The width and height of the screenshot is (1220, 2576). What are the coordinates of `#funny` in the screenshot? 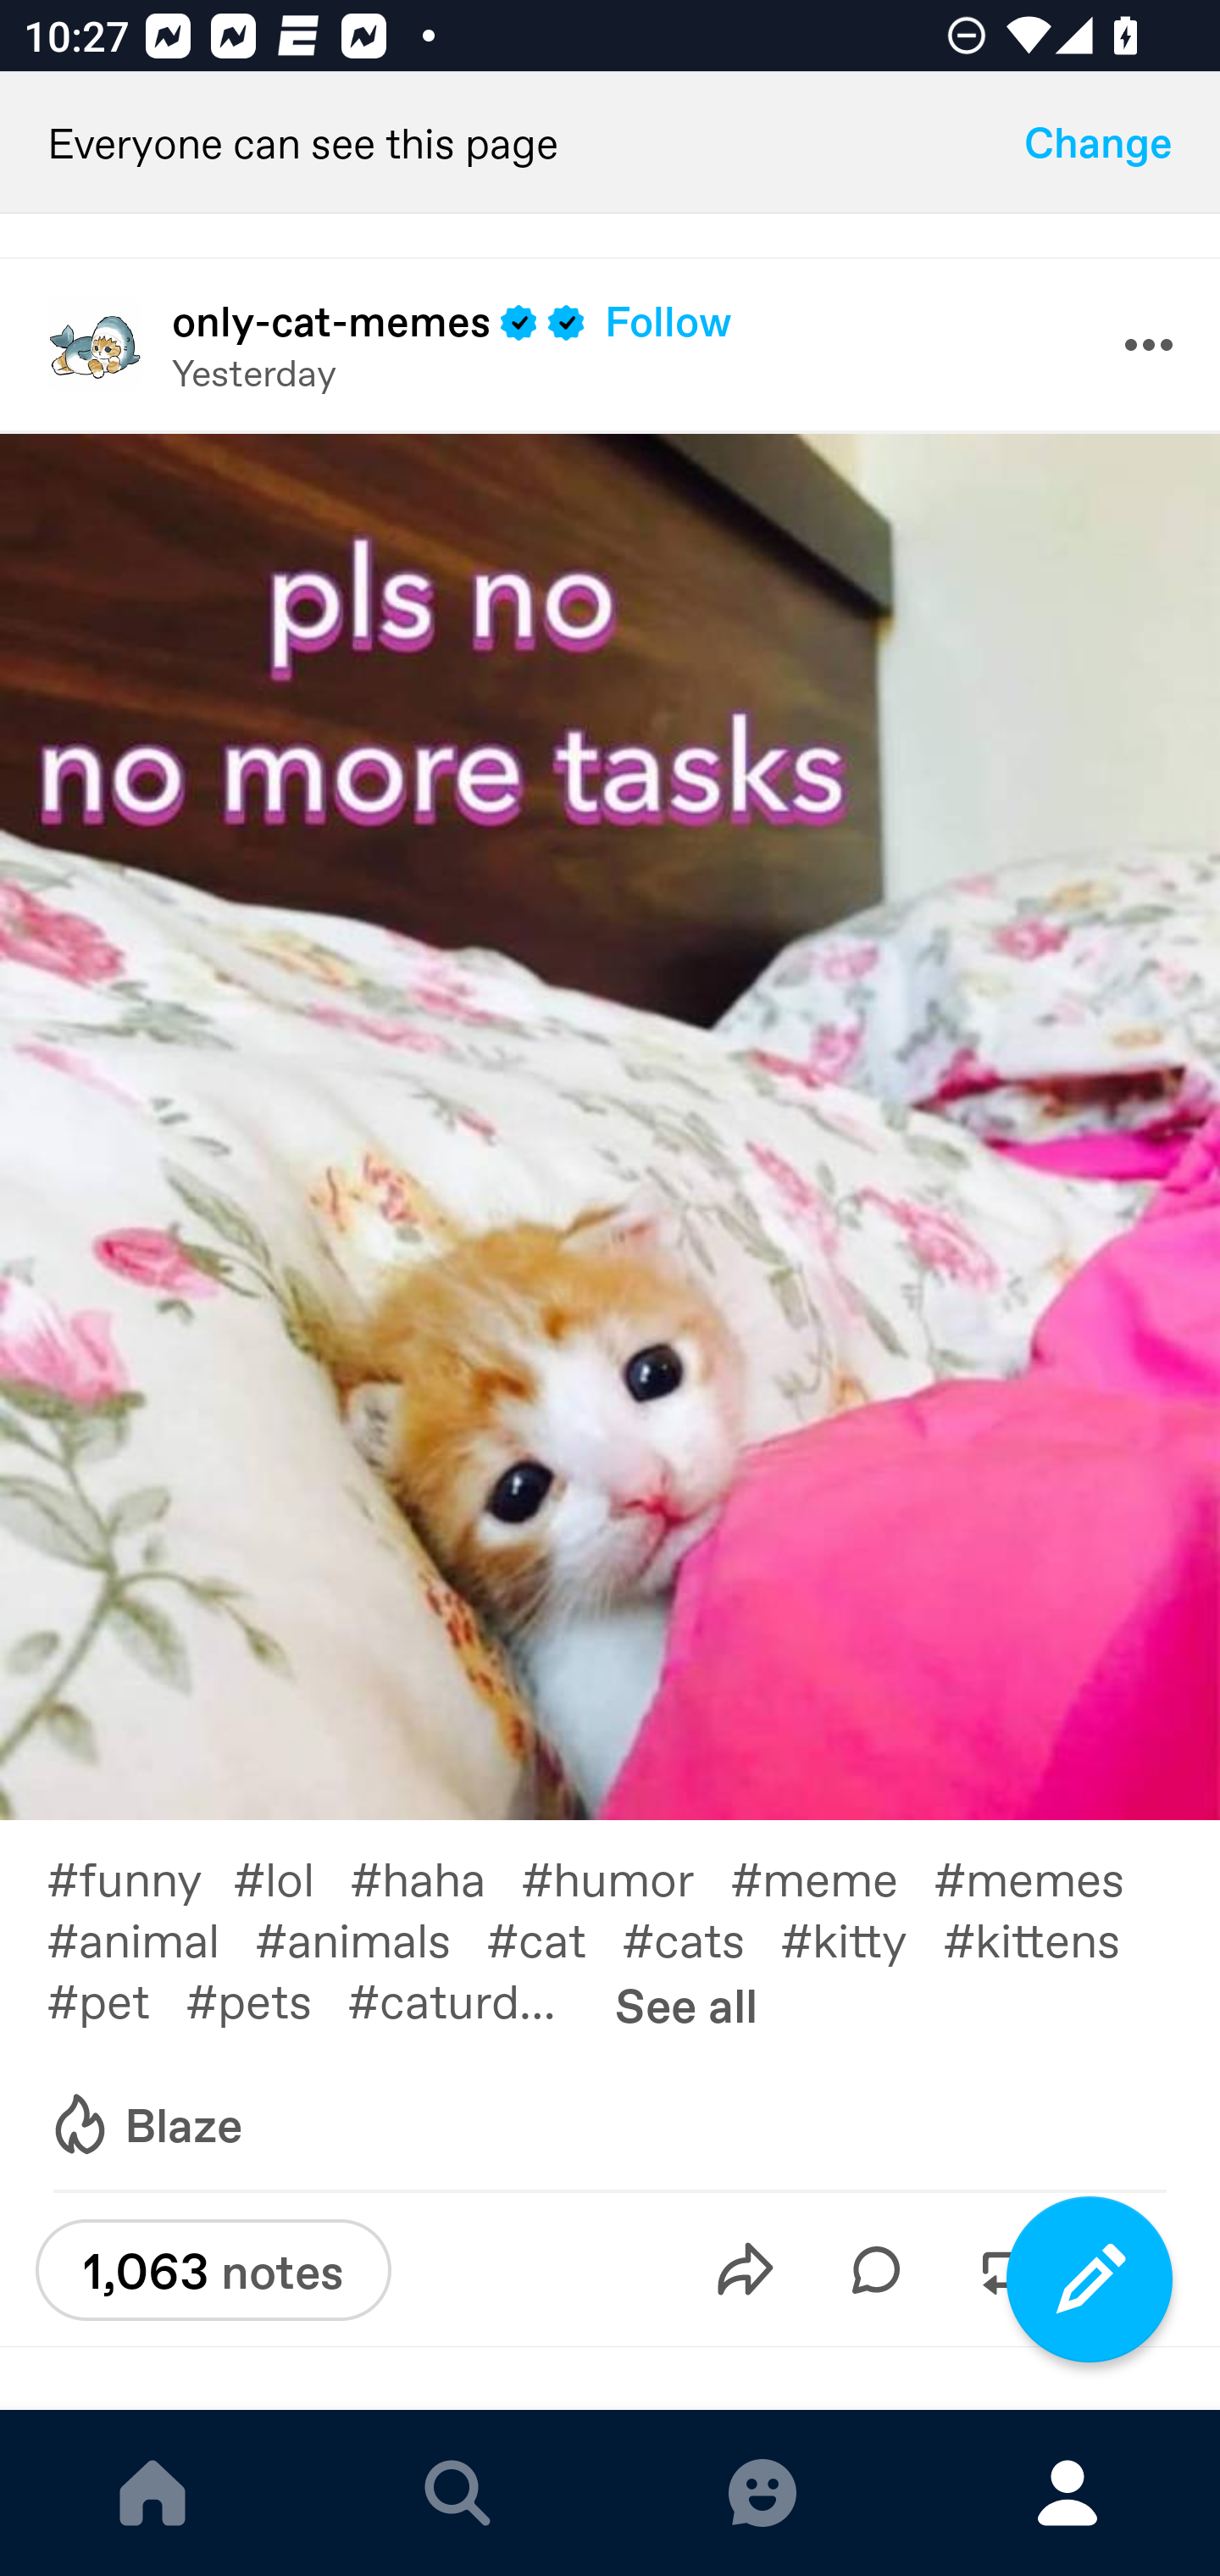 It's located at (139, 1878).